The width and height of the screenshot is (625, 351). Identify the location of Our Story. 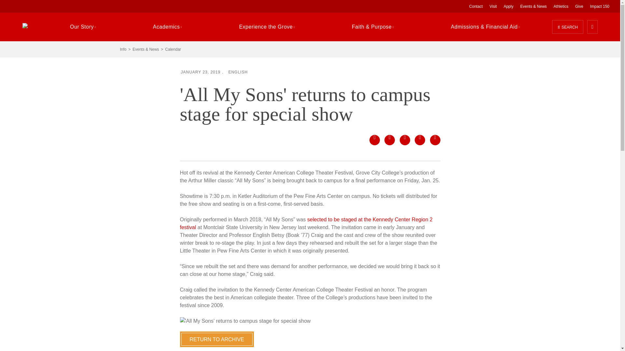
(83, 27).